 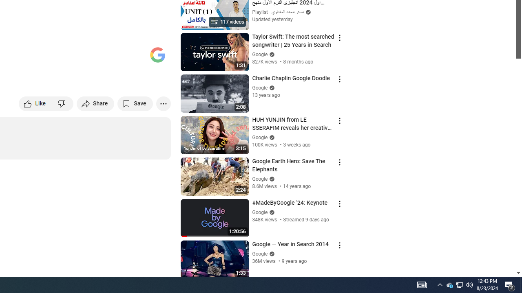 I want to click on Full screen (f), so click(x=156, y=58).